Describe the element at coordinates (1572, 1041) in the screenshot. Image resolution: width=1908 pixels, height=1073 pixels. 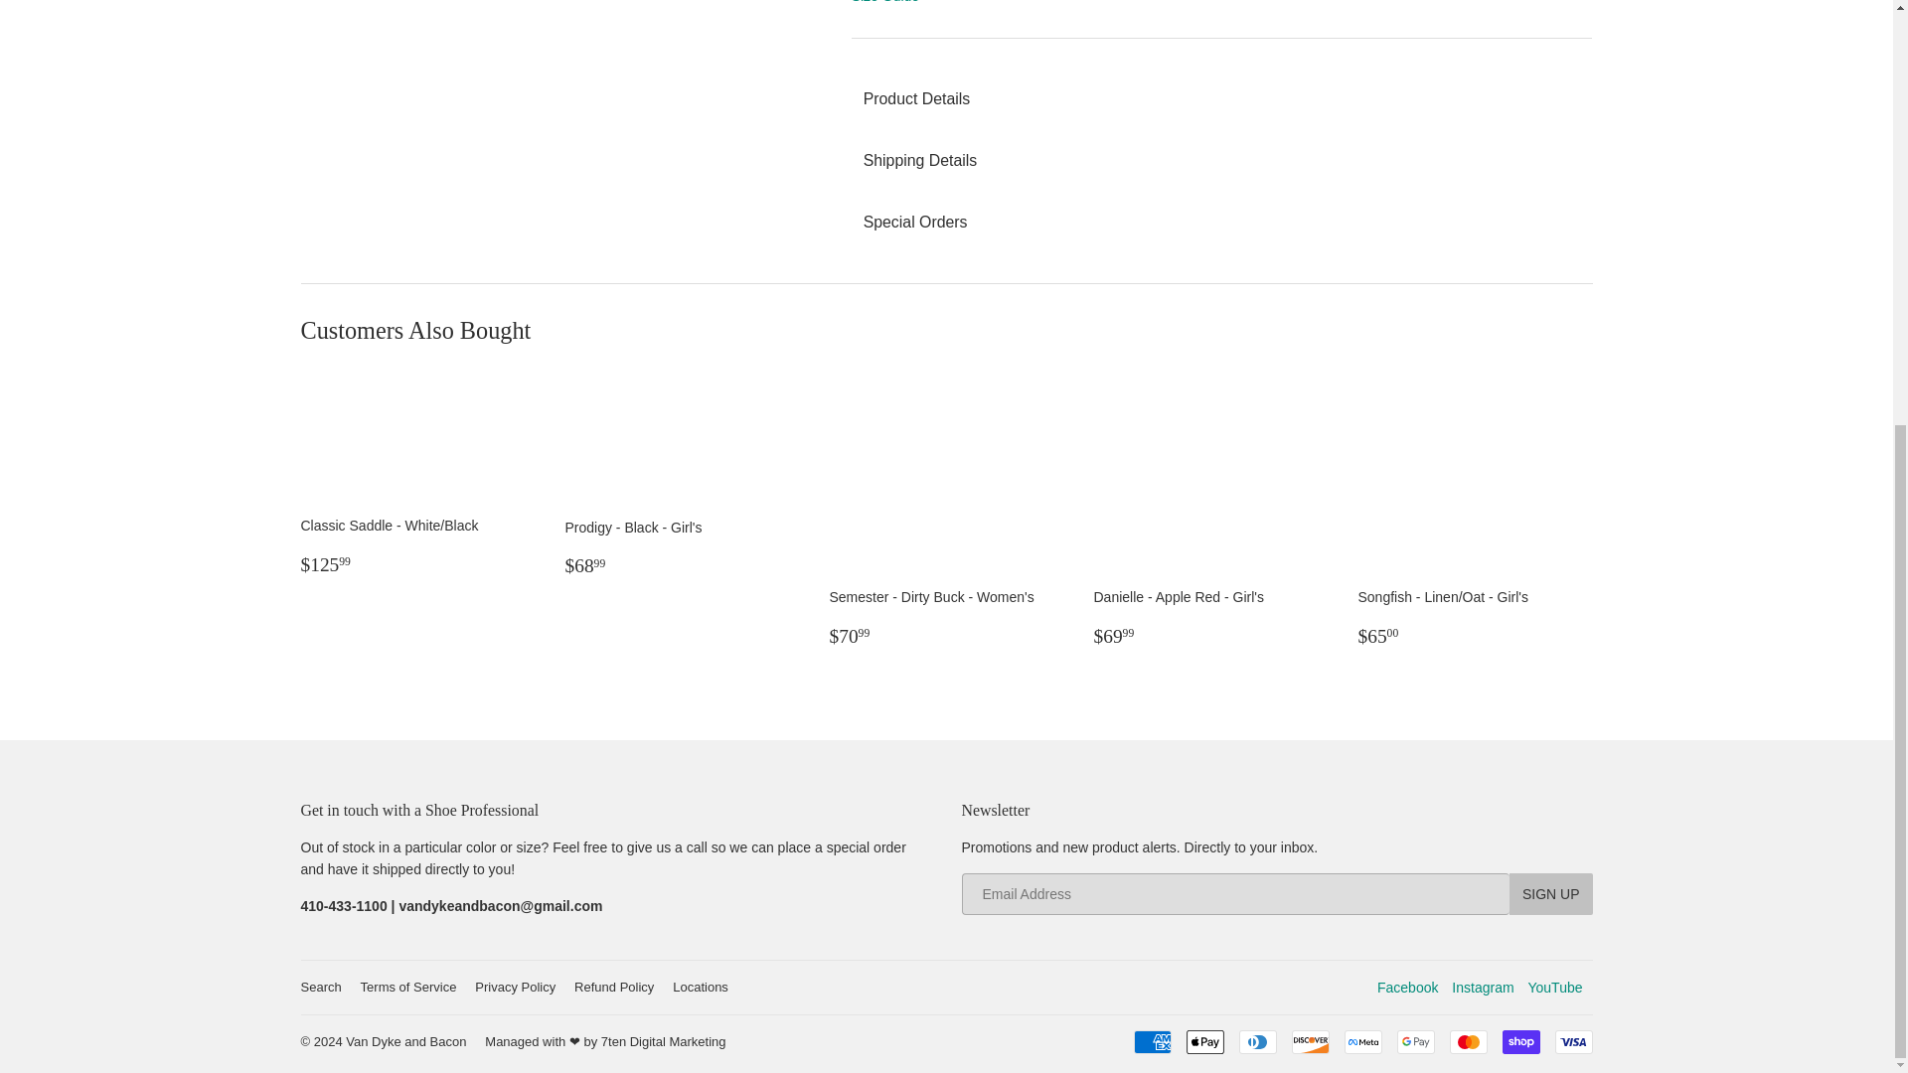
I see `Visa` at that location.